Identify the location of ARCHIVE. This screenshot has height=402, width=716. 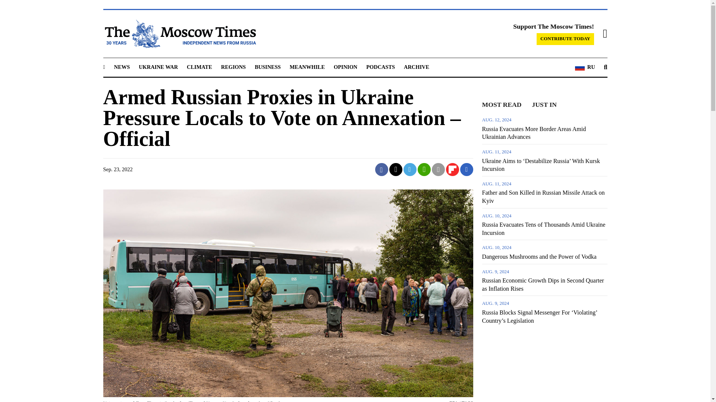
(416, 67).